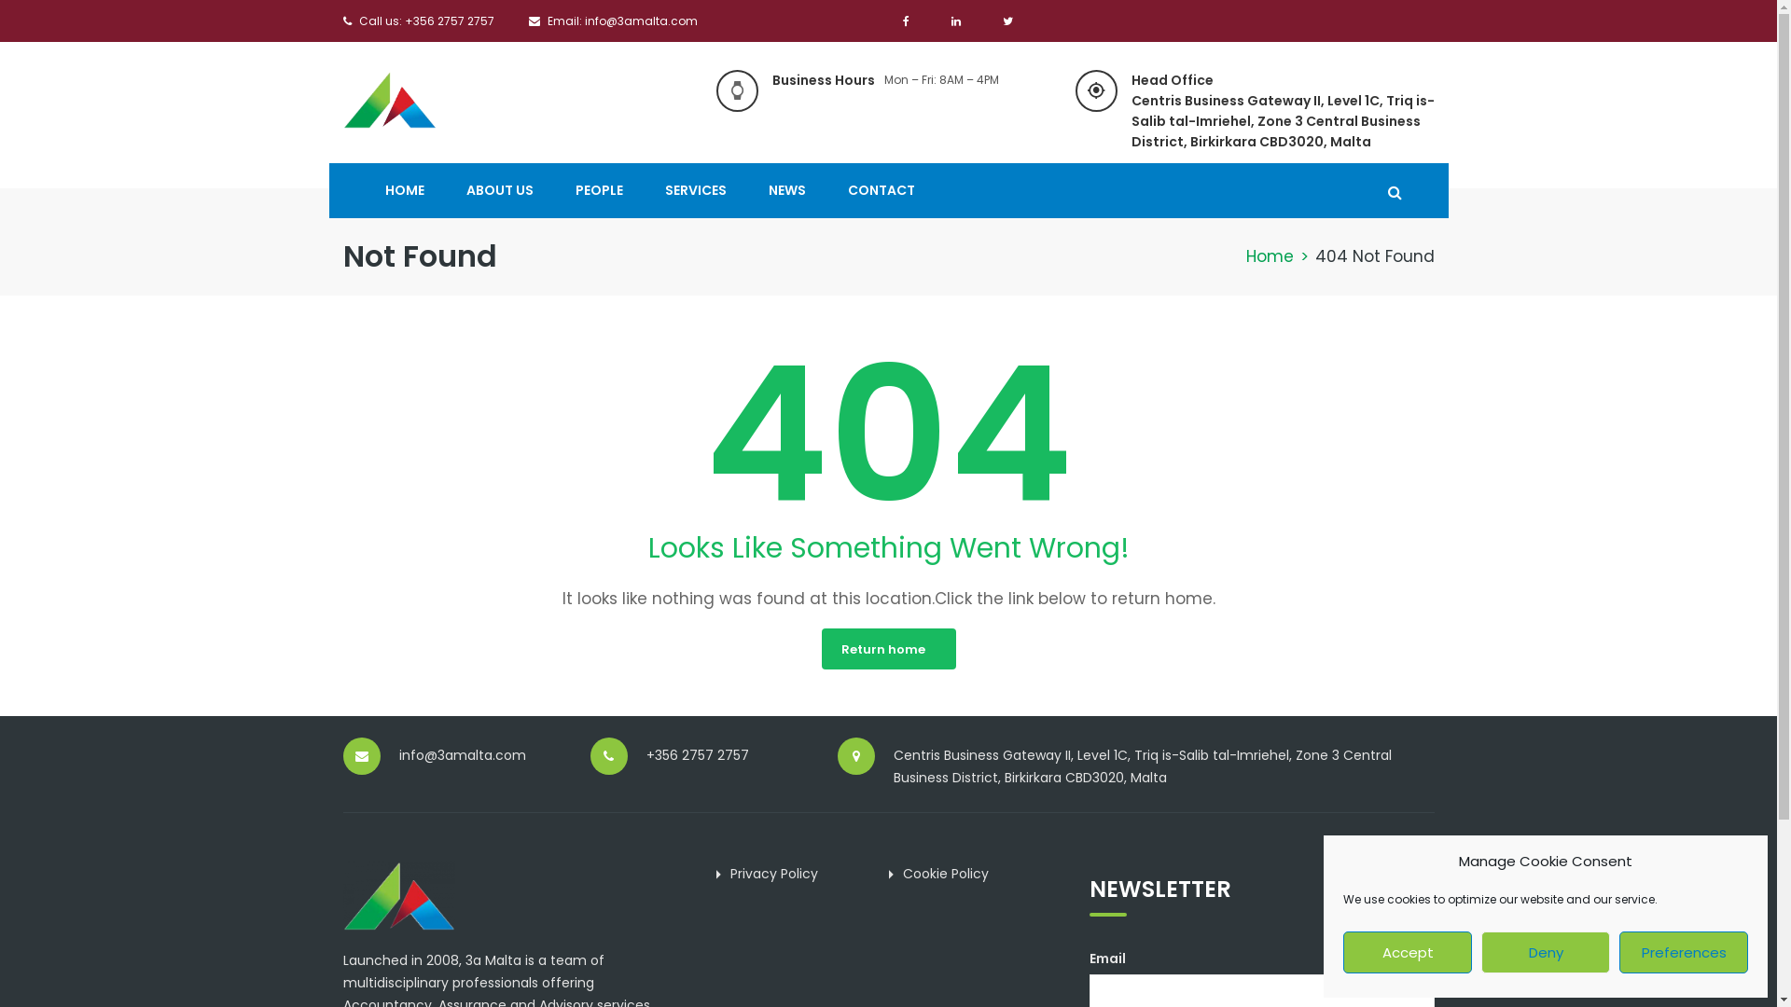  I want to click on Accept, so click(1408, 953).